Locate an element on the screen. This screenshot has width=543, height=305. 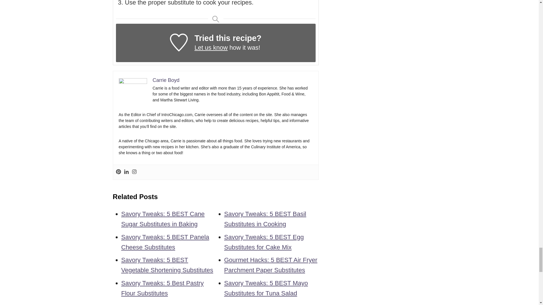
Savory Tweaks: 5 BEST Panela Cheese Substitutes is located at coordinates (165, 242).